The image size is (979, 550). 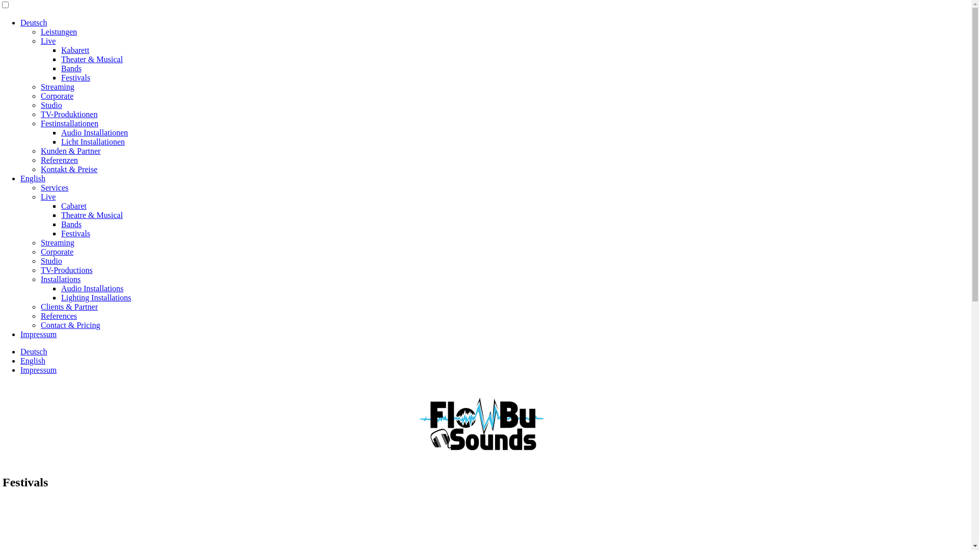 I want to click on Licht Installationen, so click(x=93, y=142).